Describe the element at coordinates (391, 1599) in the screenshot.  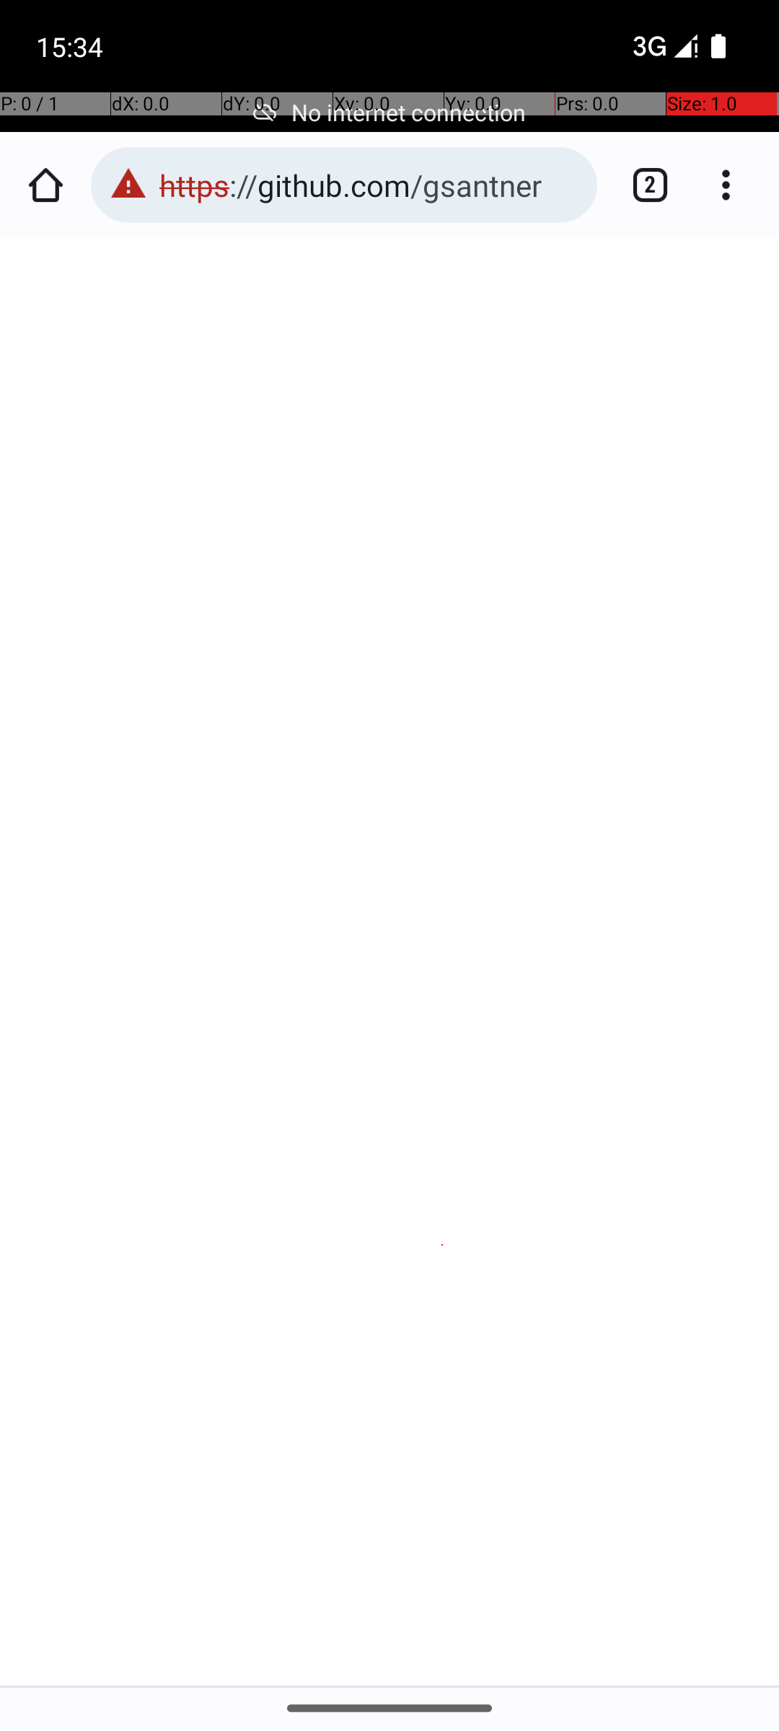
I see `Advanced` at that location.